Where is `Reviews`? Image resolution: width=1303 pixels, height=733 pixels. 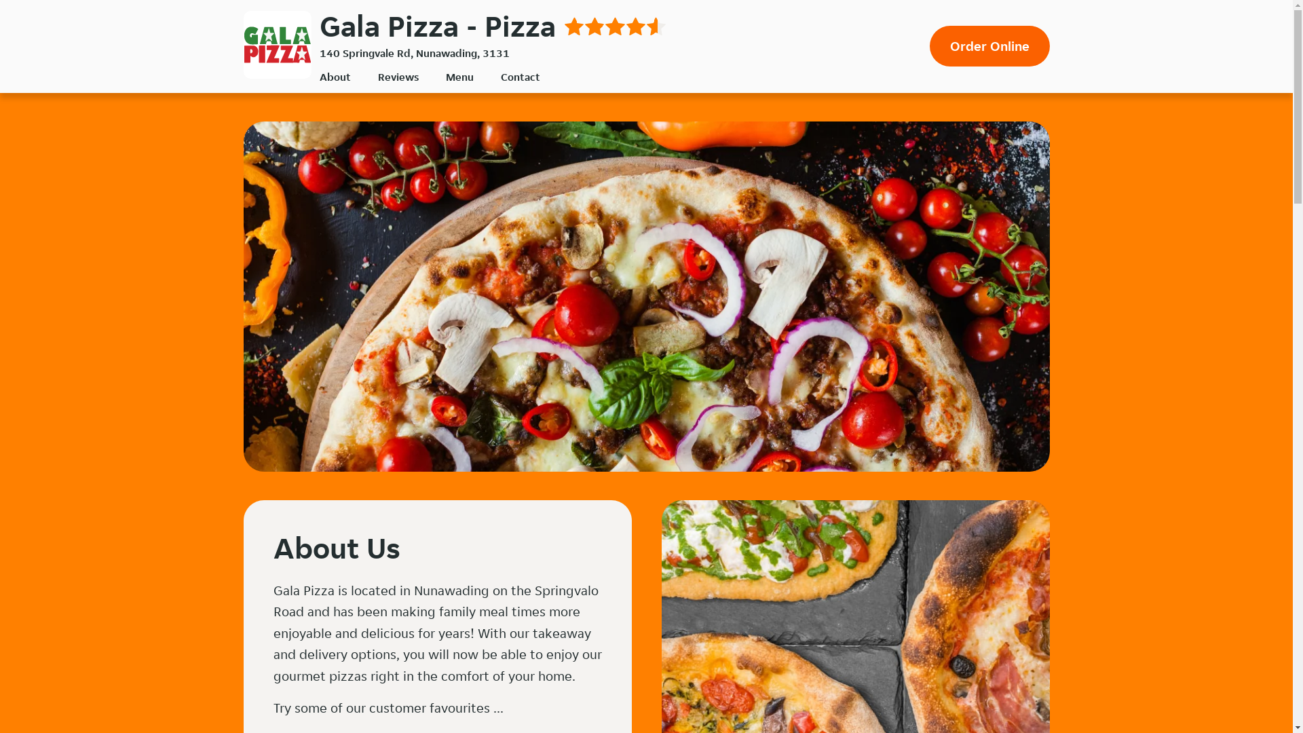
Reviews is located at coordinates (398, 77).